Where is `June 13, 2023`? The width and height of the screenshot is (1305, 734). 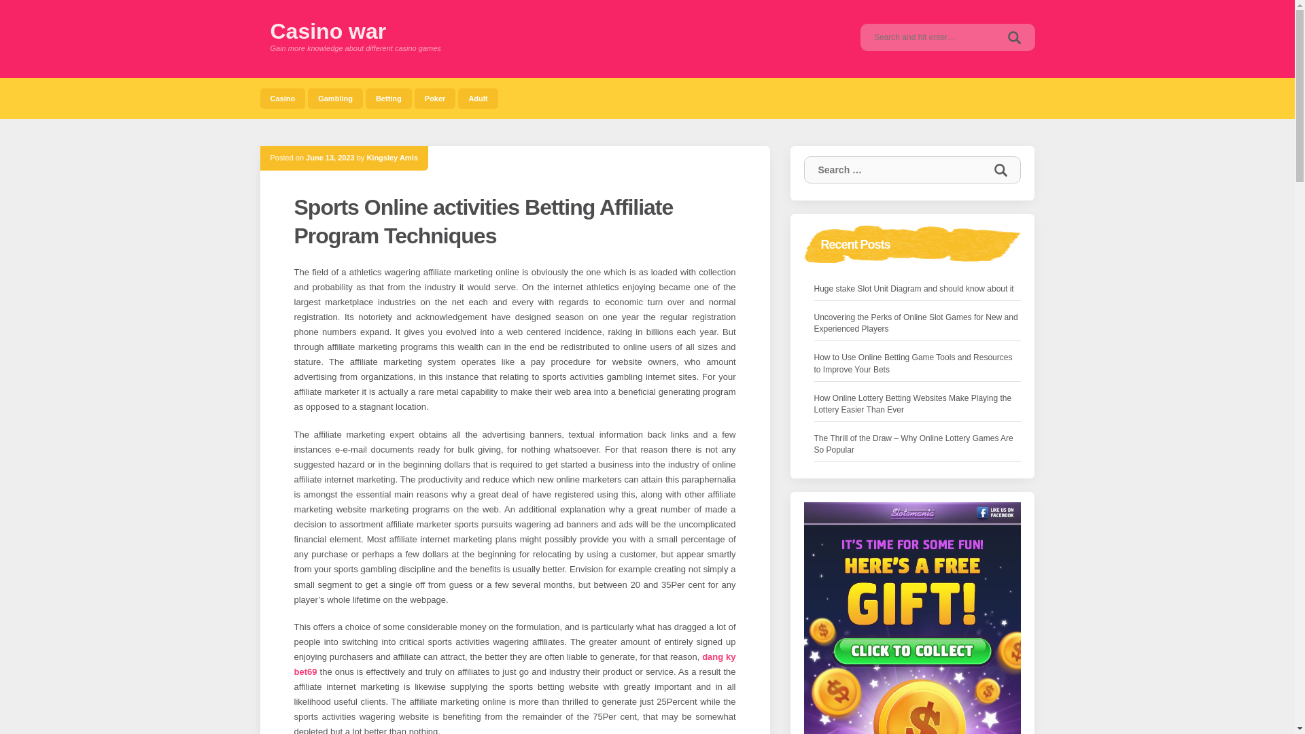 June 13, 2023 is located at coordinates (330, 157).